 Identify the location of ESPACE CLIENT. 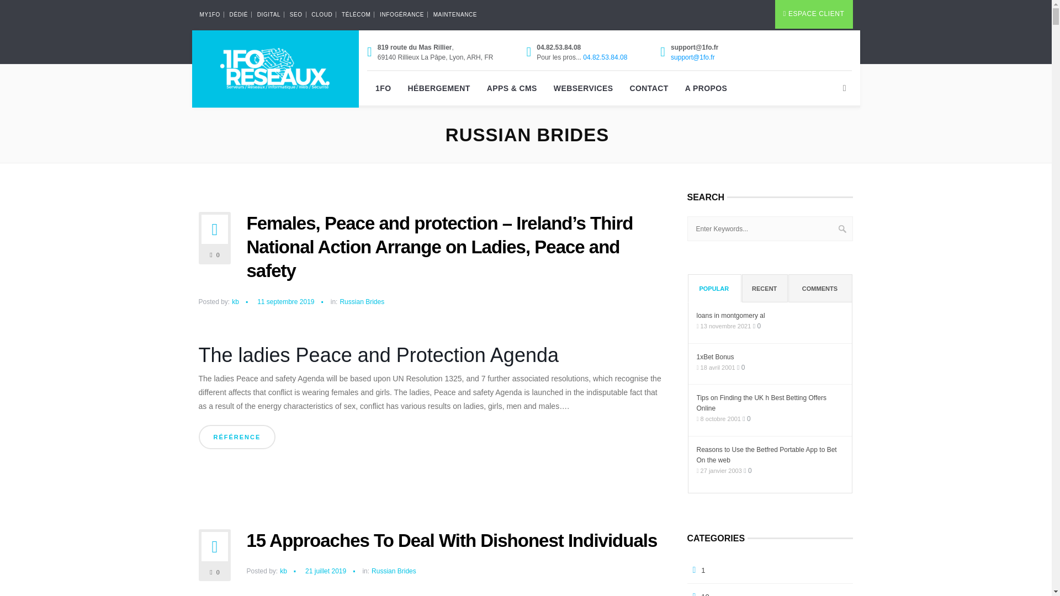
(814, 14).